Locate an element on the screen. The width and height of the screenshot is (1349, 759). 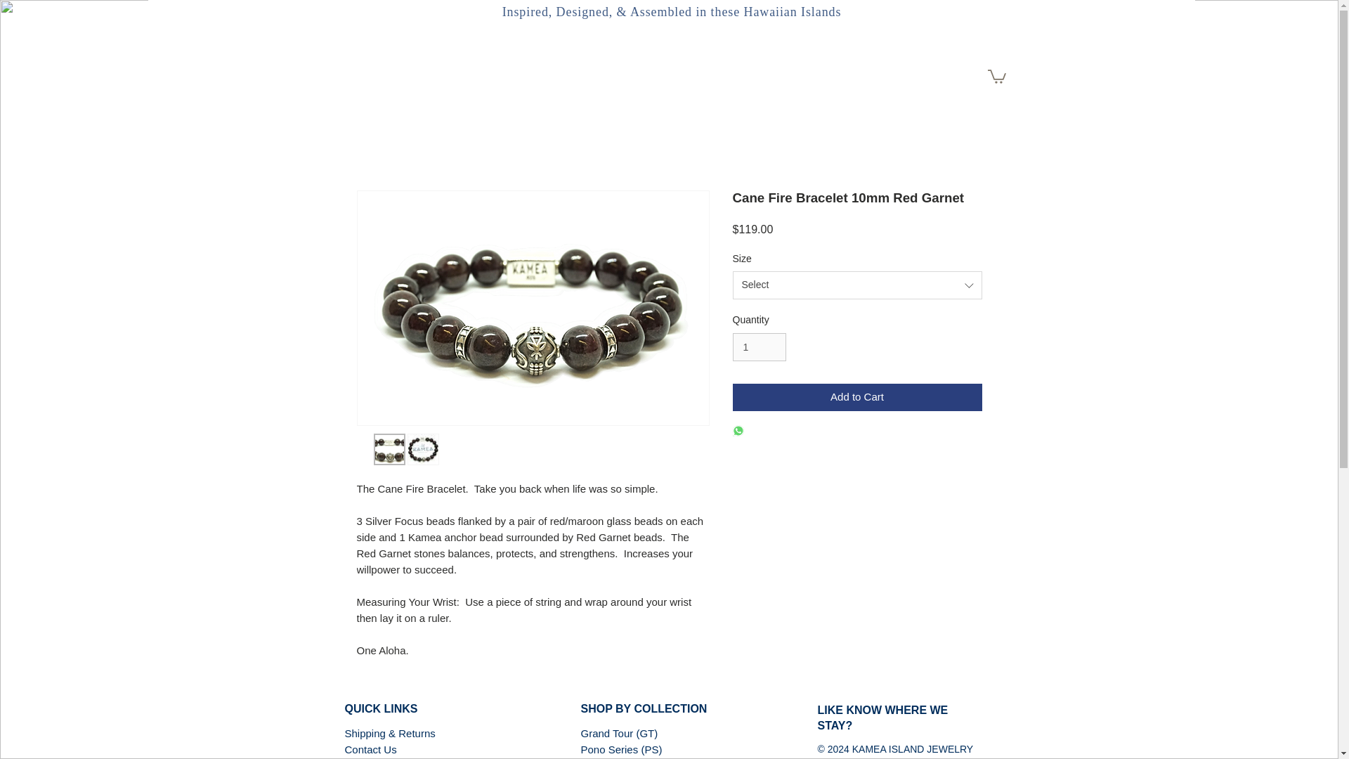
SHOP BY COLLECTION is located at coordinates (644, 708).